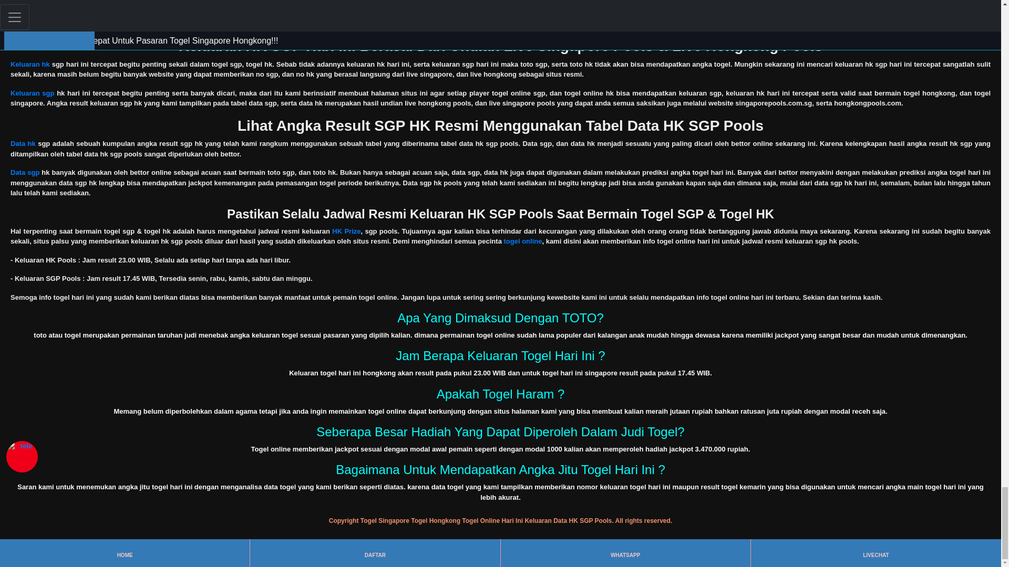 Image resolution: width=1009 pixels, height=567 pixels. What do you see at coordinates (23, 143) in the screenshot?
I see `Data hk` at bounding box center [23, 143].